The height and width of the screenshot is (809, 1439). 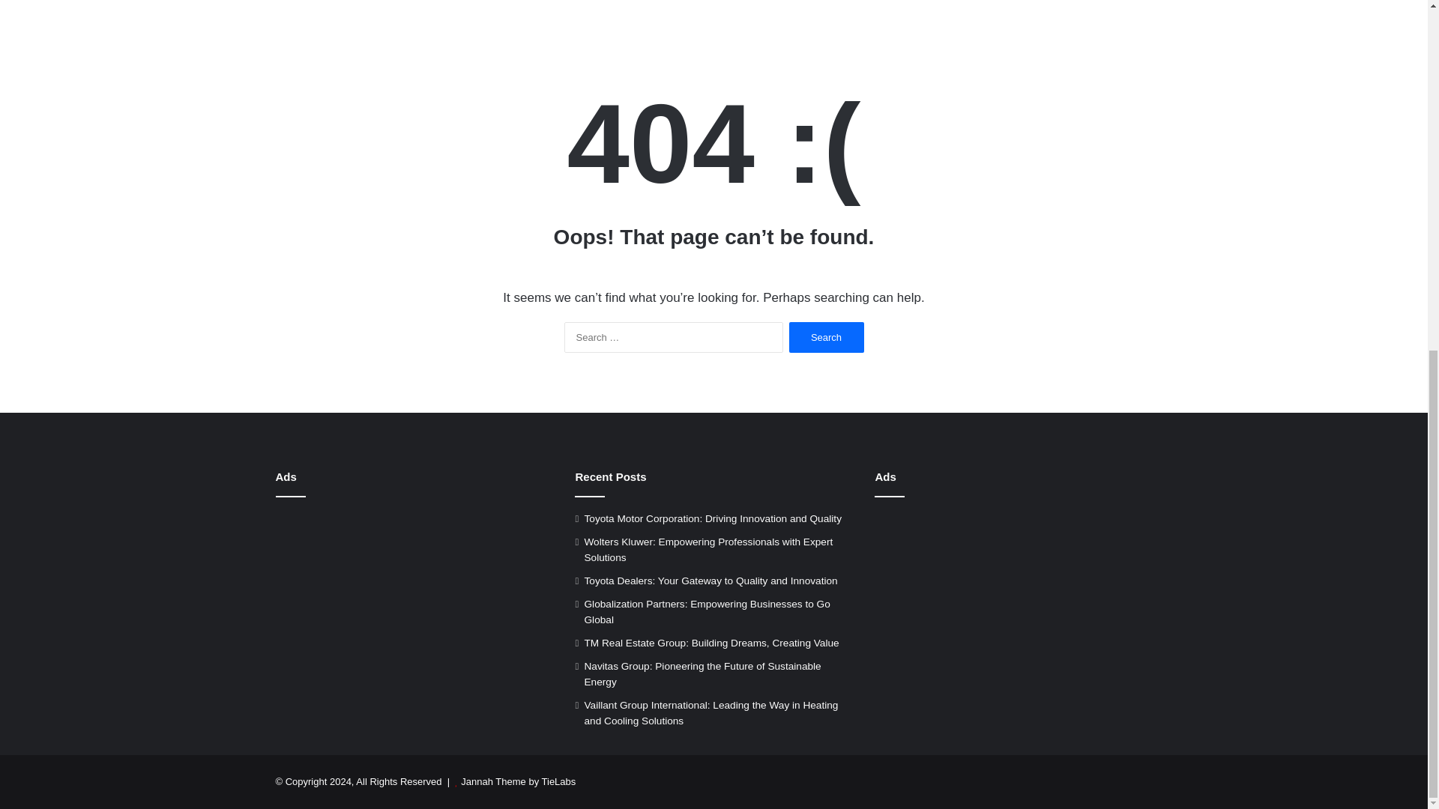 I want to click on TM Real Estate Group: Building Dreams, Creating Value, so click(x=711, y=643).